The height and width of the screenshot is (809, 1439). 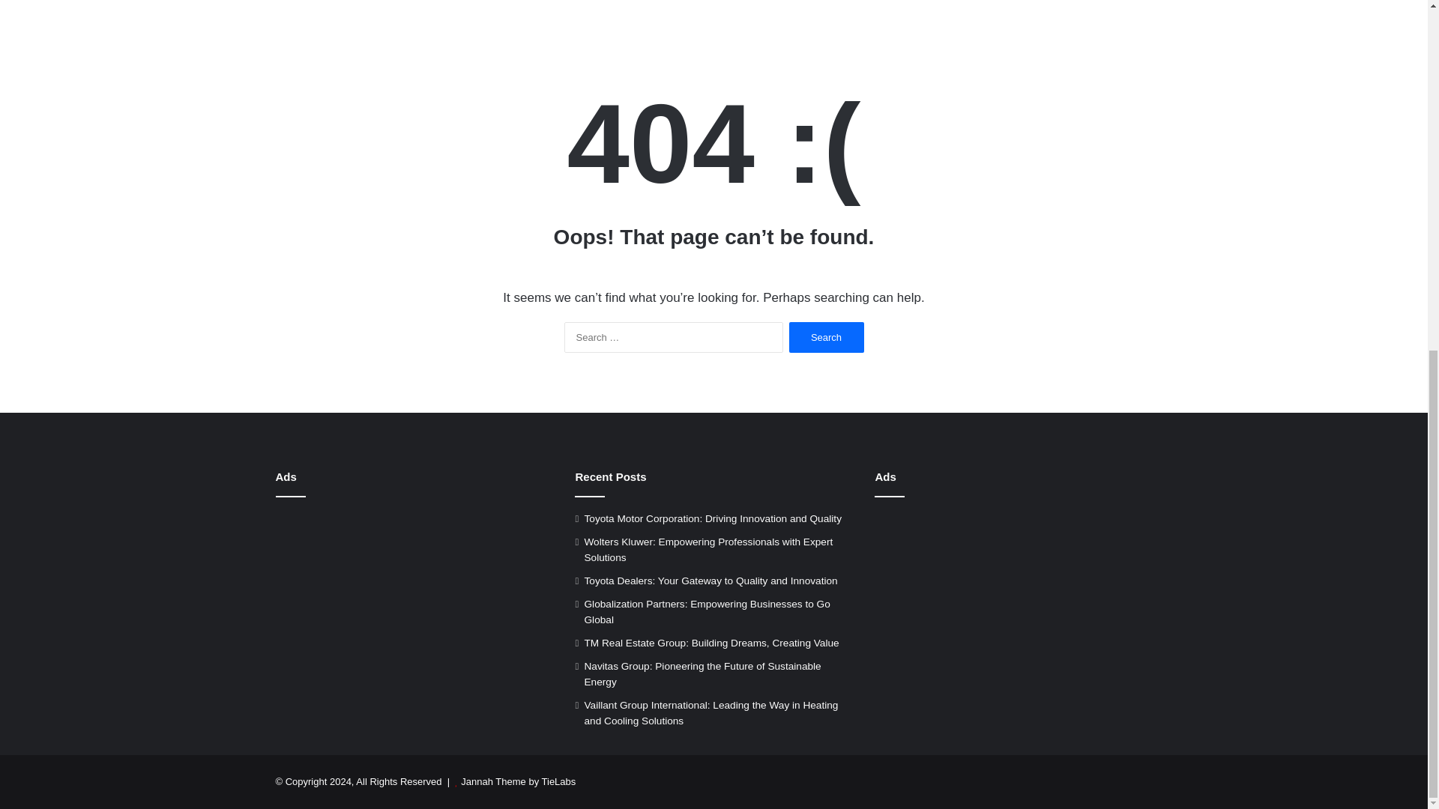 I want to click on TM Real Estate Group: Building Dreams, Creating Value, so click(x=711, y=643).